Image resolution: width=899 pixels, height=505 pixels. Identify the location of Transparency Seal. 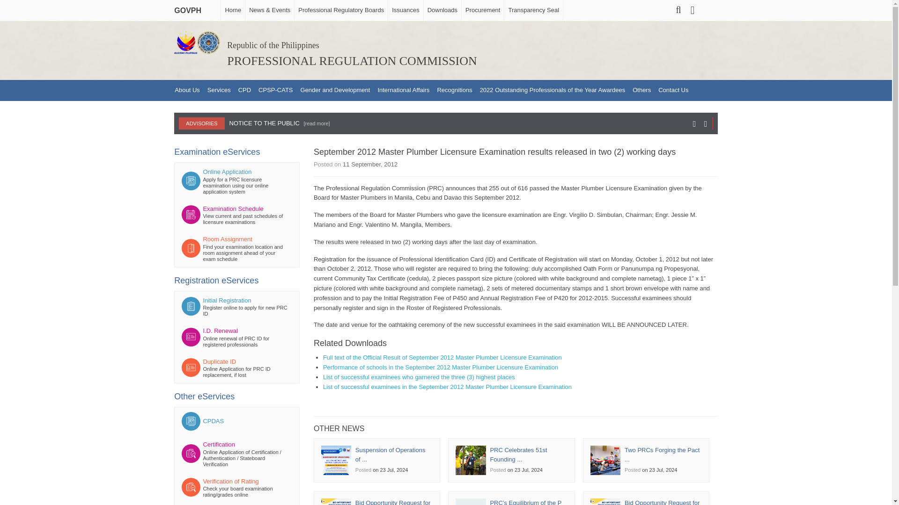
(533, 10).